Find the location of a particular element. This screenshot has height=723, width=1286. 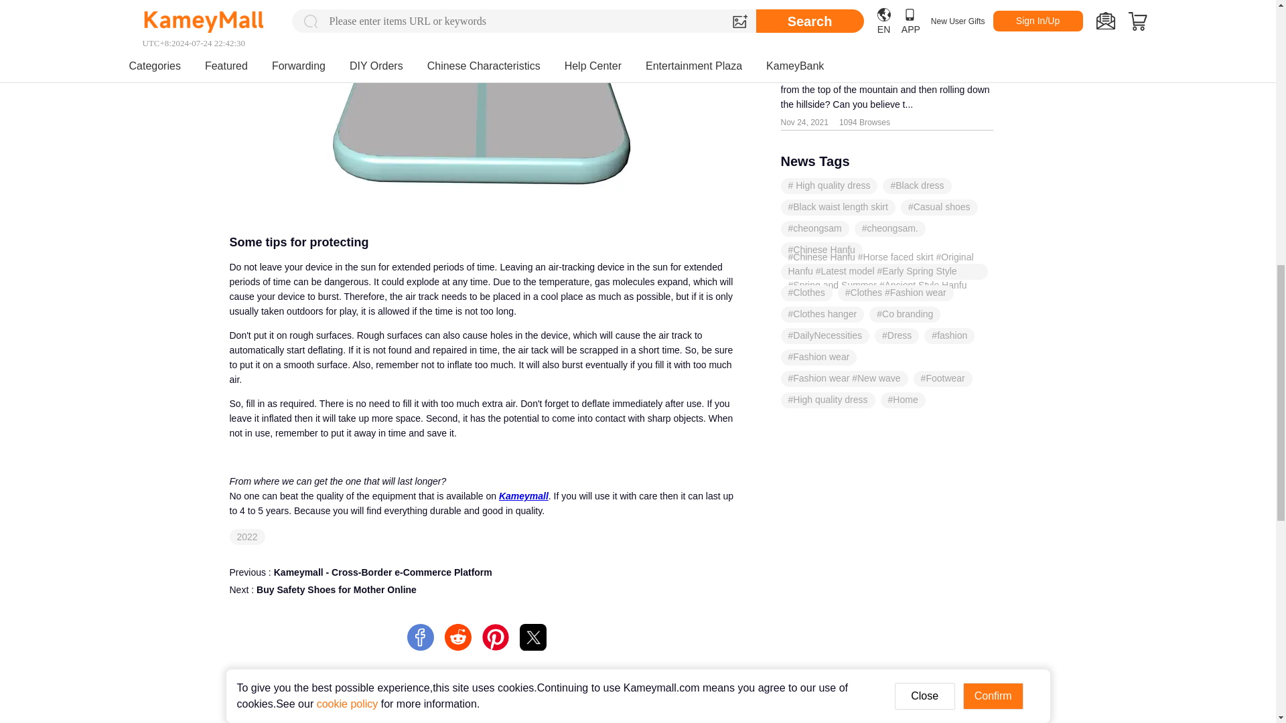

2022 is located at coordinates (247, 537).